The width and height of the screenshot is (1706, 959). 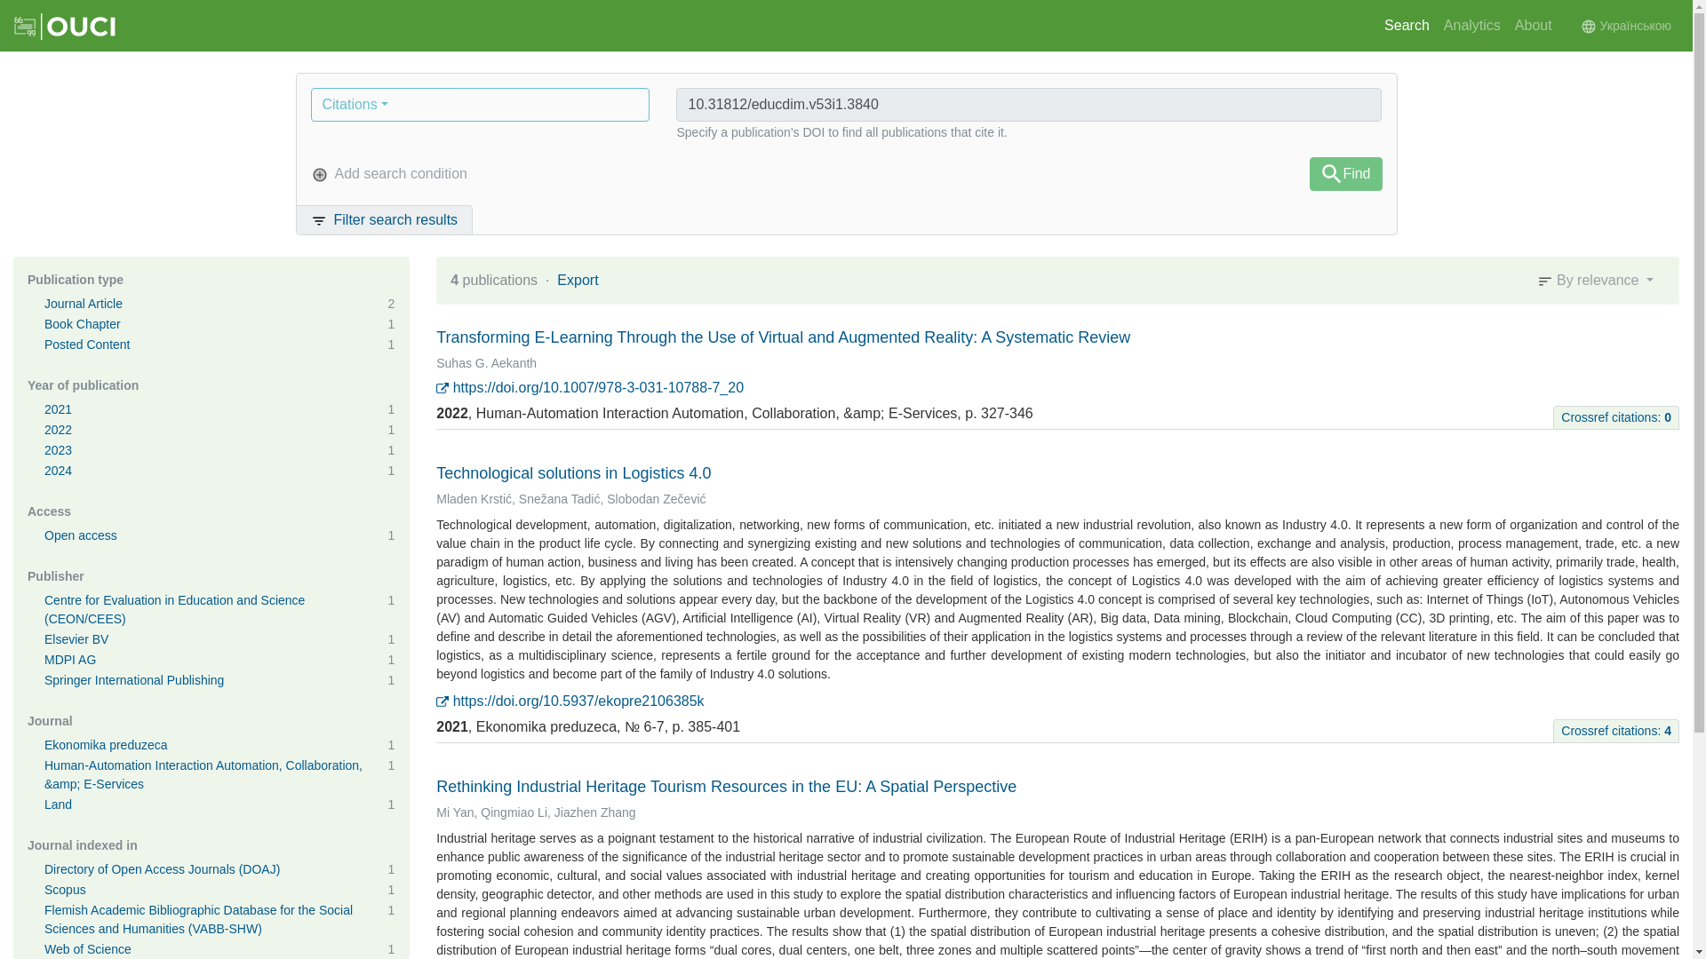 What do you see at coordinates (82, 323) in the screenshot?
I see `Book Chapter` at bounding box center [82, 323].